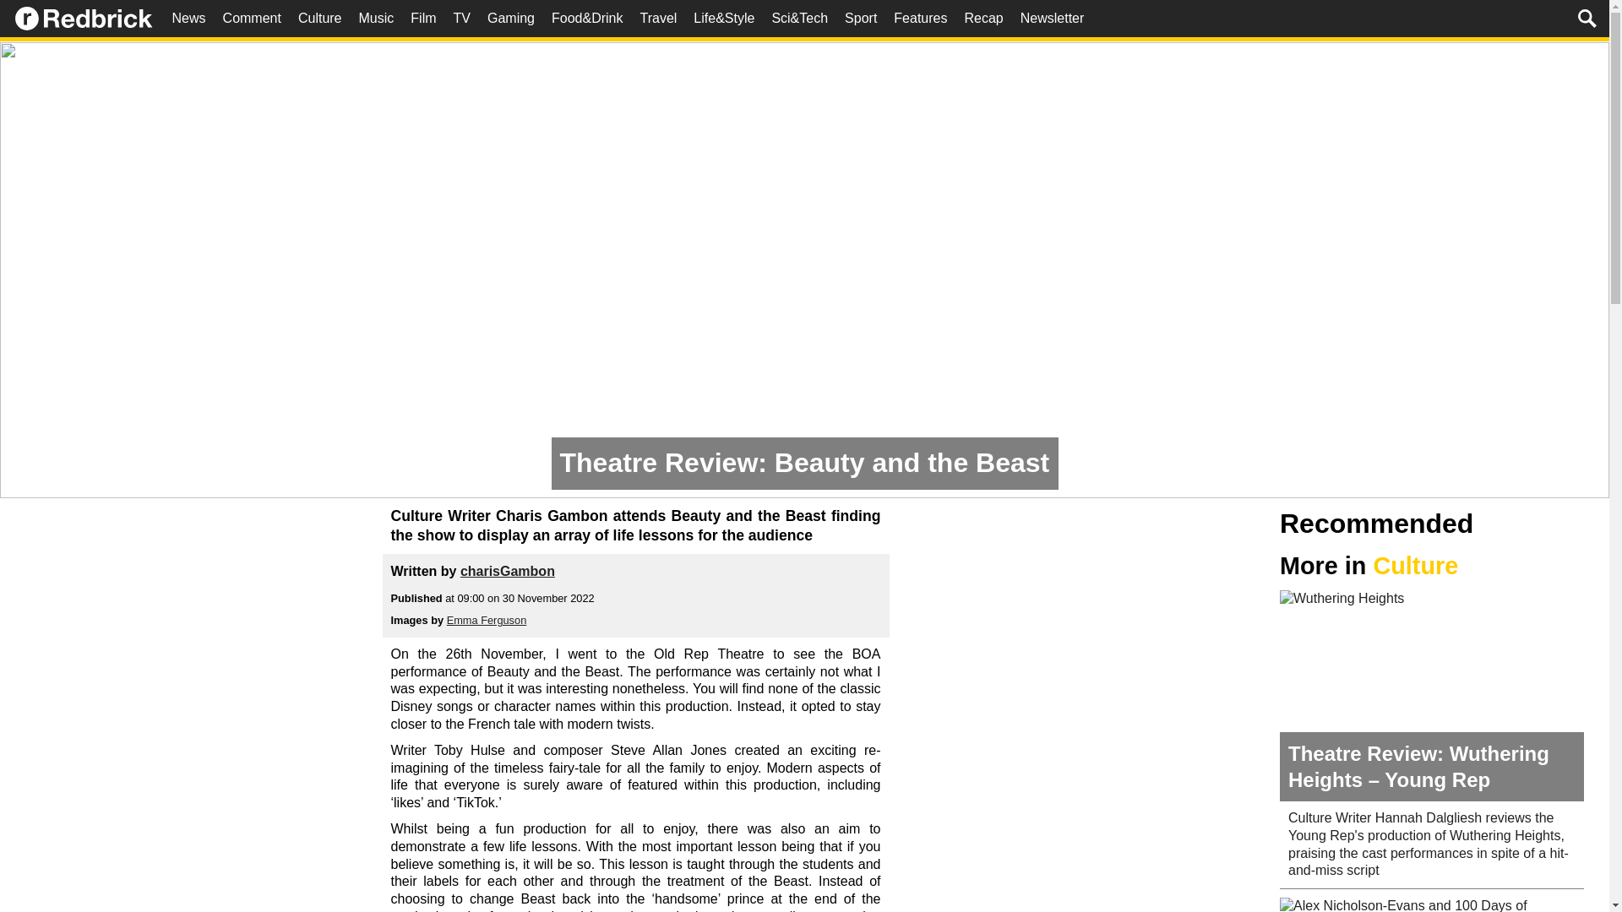 The width and height of the screenshot is (1622, 912). What do you see at coordinates (252, 19) in the screenshot?
I see `Comment` at bounding box center [252, 19].